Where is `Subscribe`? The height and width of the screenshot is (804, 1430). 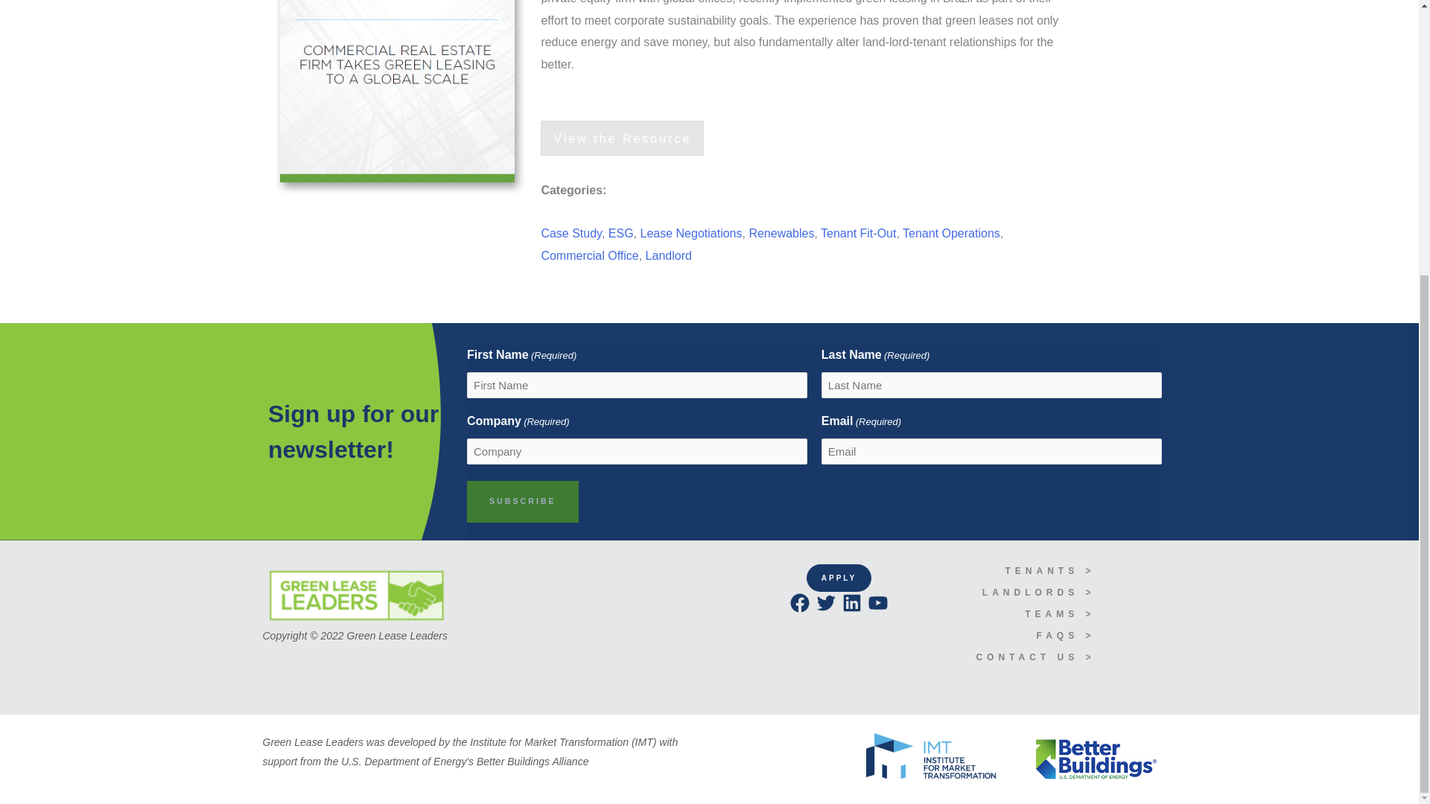
Subscribe is located at coordinates (523, 502).